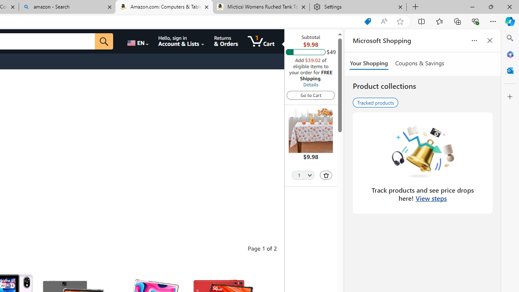  I want to click on 1 item in cart, so click(261, 41).